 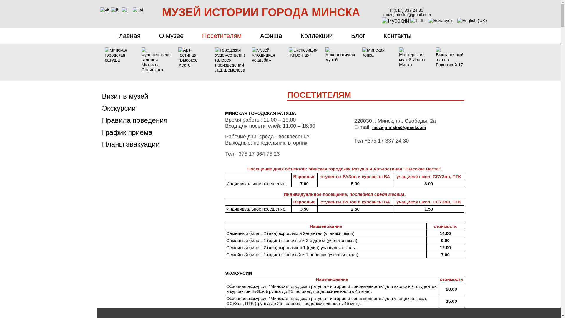 What do you see at coordinates (472, 20) in the screenshot?
I see `English (UK)` at bounding box center [472, 20].